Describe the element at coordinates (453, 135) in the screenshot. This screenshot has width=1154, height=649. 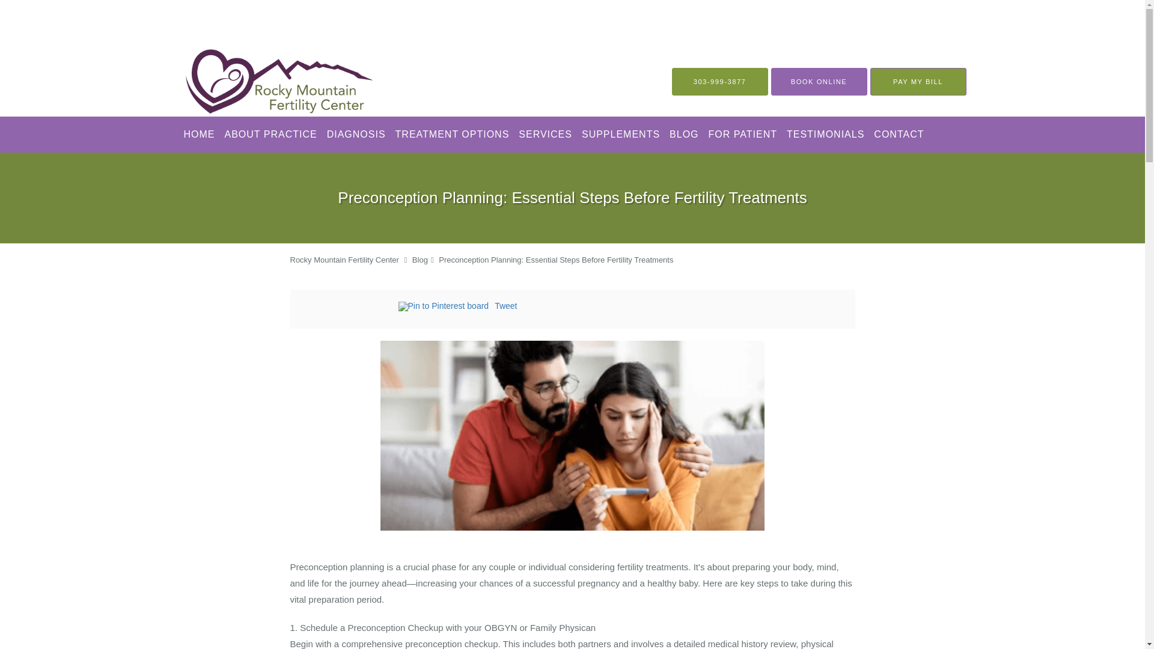
I see `TREATMENT OPTIONS` at that location.